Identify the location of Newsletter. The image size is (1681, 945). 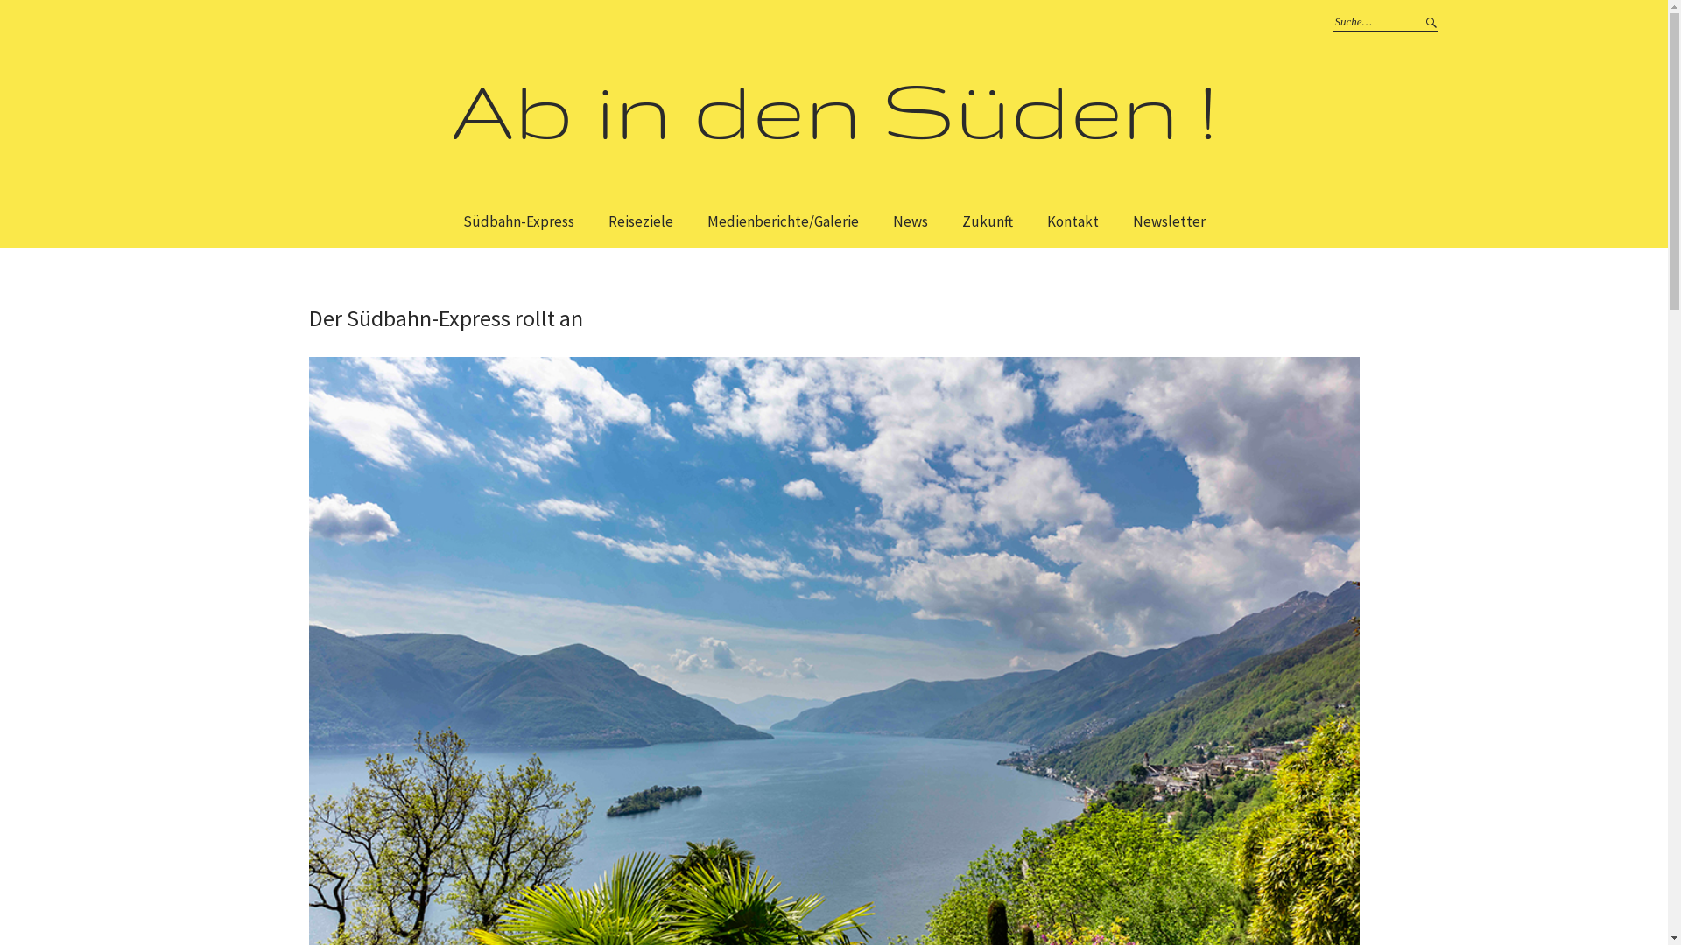
(1170, 222).